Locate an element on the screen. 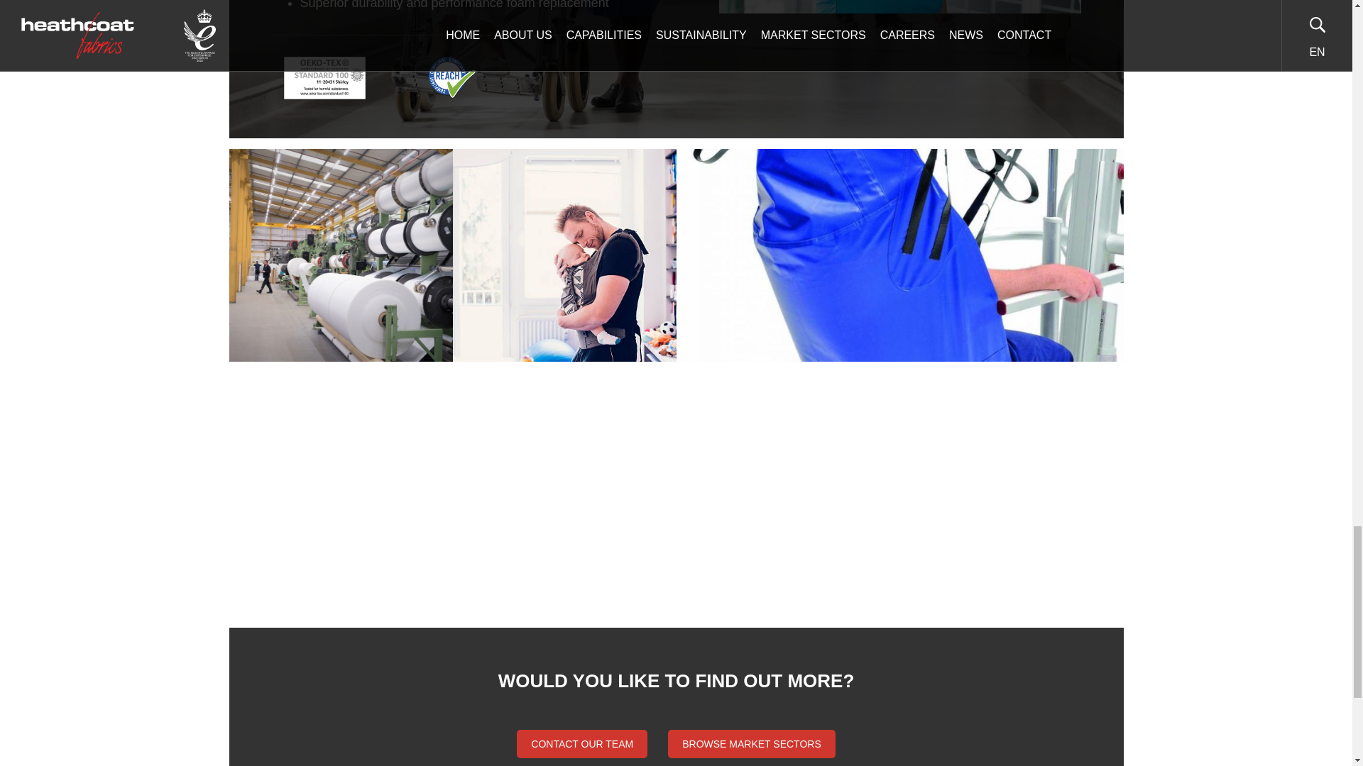  BROWSE MARKET SECTORS is located at coordinates (751, 744).